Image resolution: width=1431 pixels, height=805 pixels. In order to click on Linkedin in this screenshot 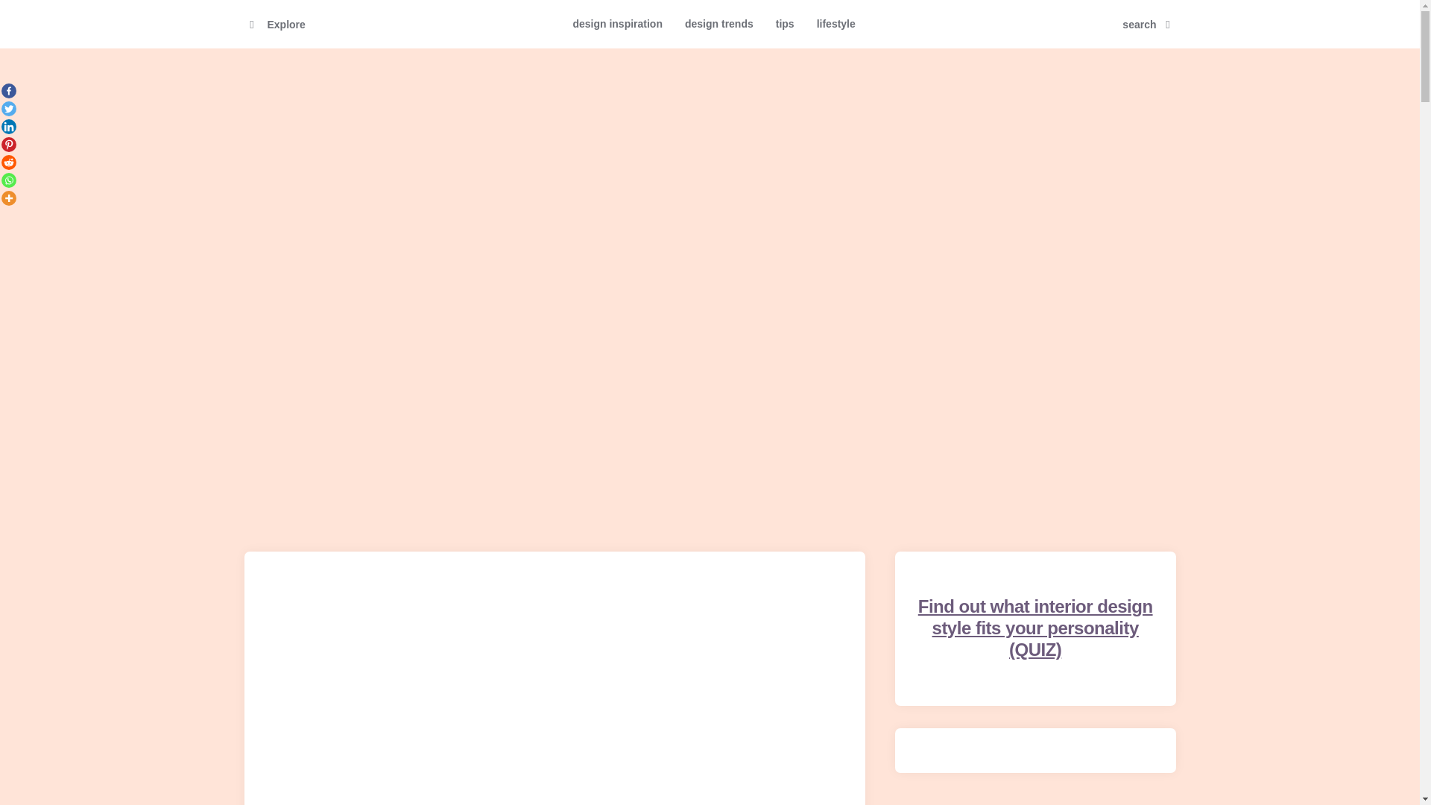, I will do `click(8, 127)`.